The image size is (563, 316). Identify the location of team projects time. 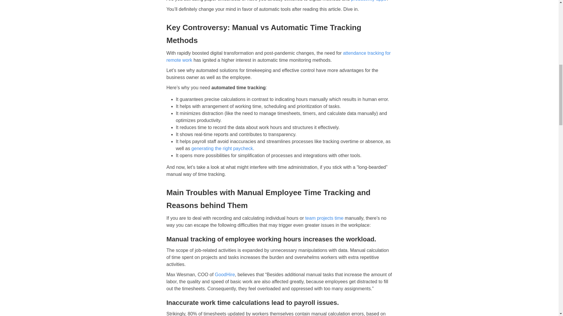
(324, 218).